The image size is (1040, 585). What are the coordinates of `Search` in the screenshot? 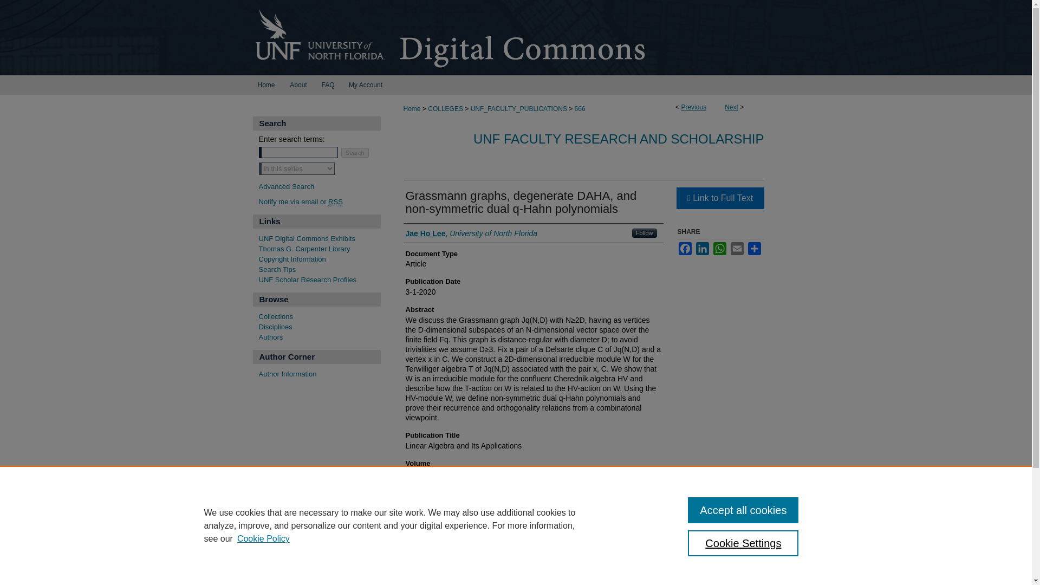 It's located at (355, 152).